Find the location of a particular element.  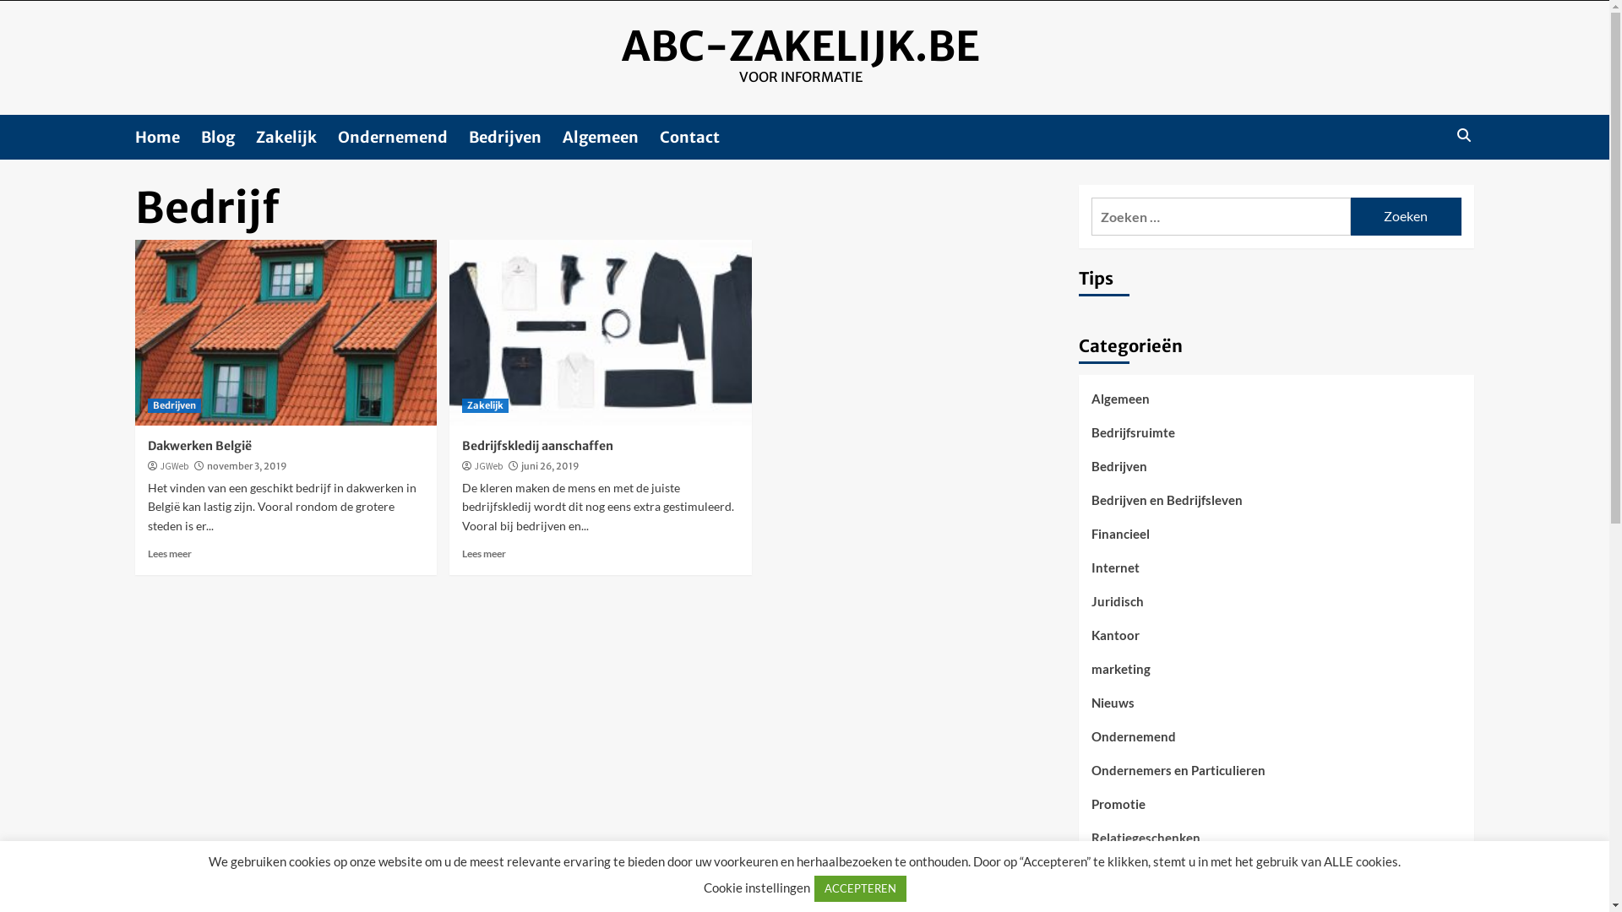

Bedrijven is located at coordinates (515, 137).